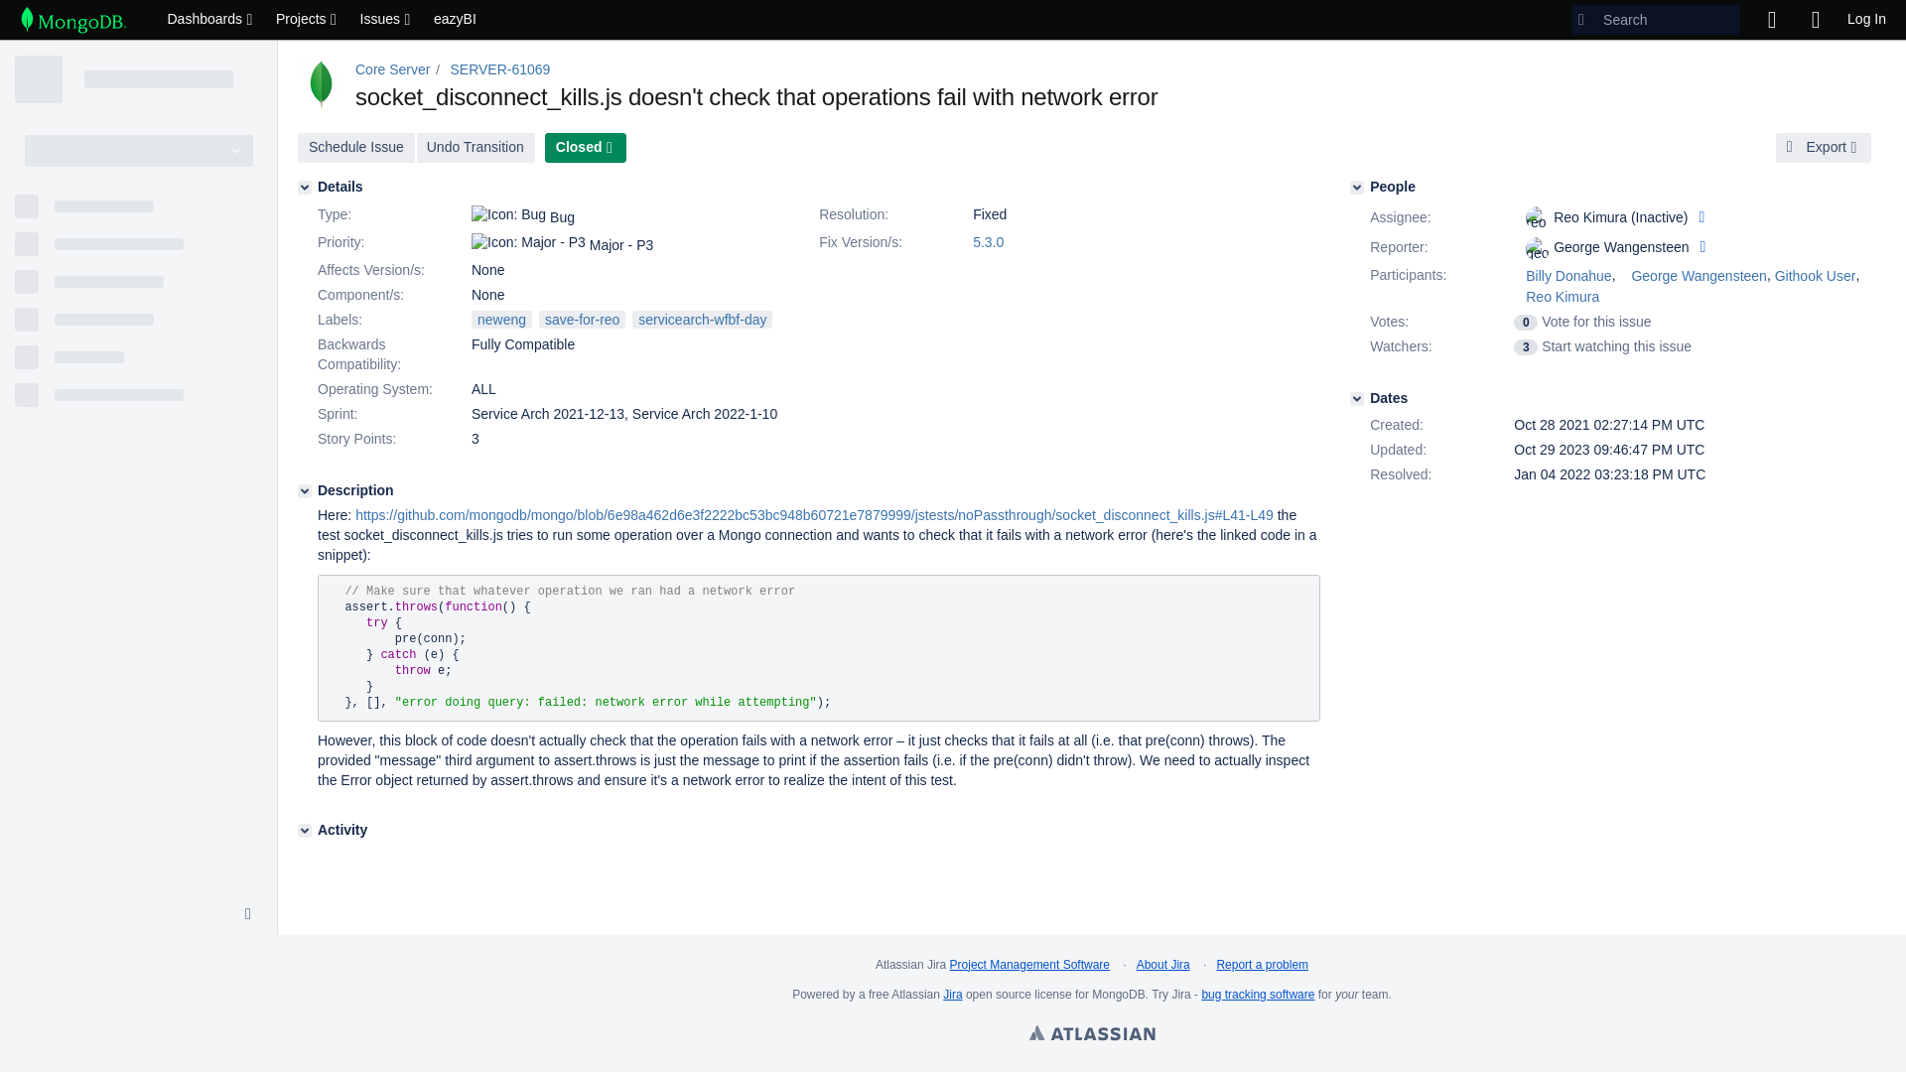 Image resolution: width=1906 pixels, height=1072 pixels. Describe the element at coordinates (500, 320) in the screenshot. I see `neweng` at that location.